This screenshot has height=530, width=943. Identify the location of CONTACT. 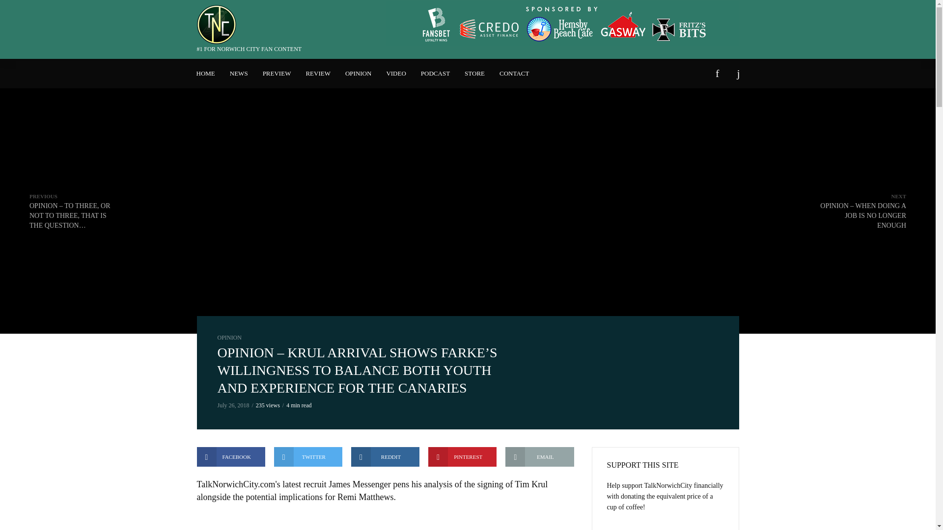
(514, 74).